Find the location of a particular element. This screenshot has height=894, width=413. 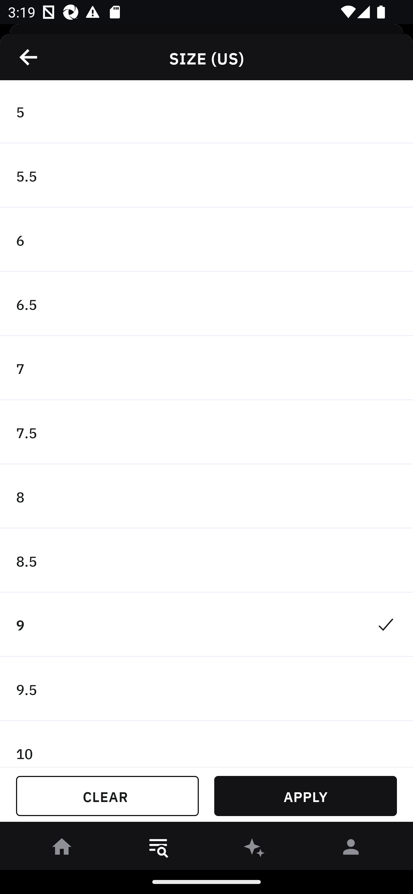

9  is located at coordinates (206, 625).